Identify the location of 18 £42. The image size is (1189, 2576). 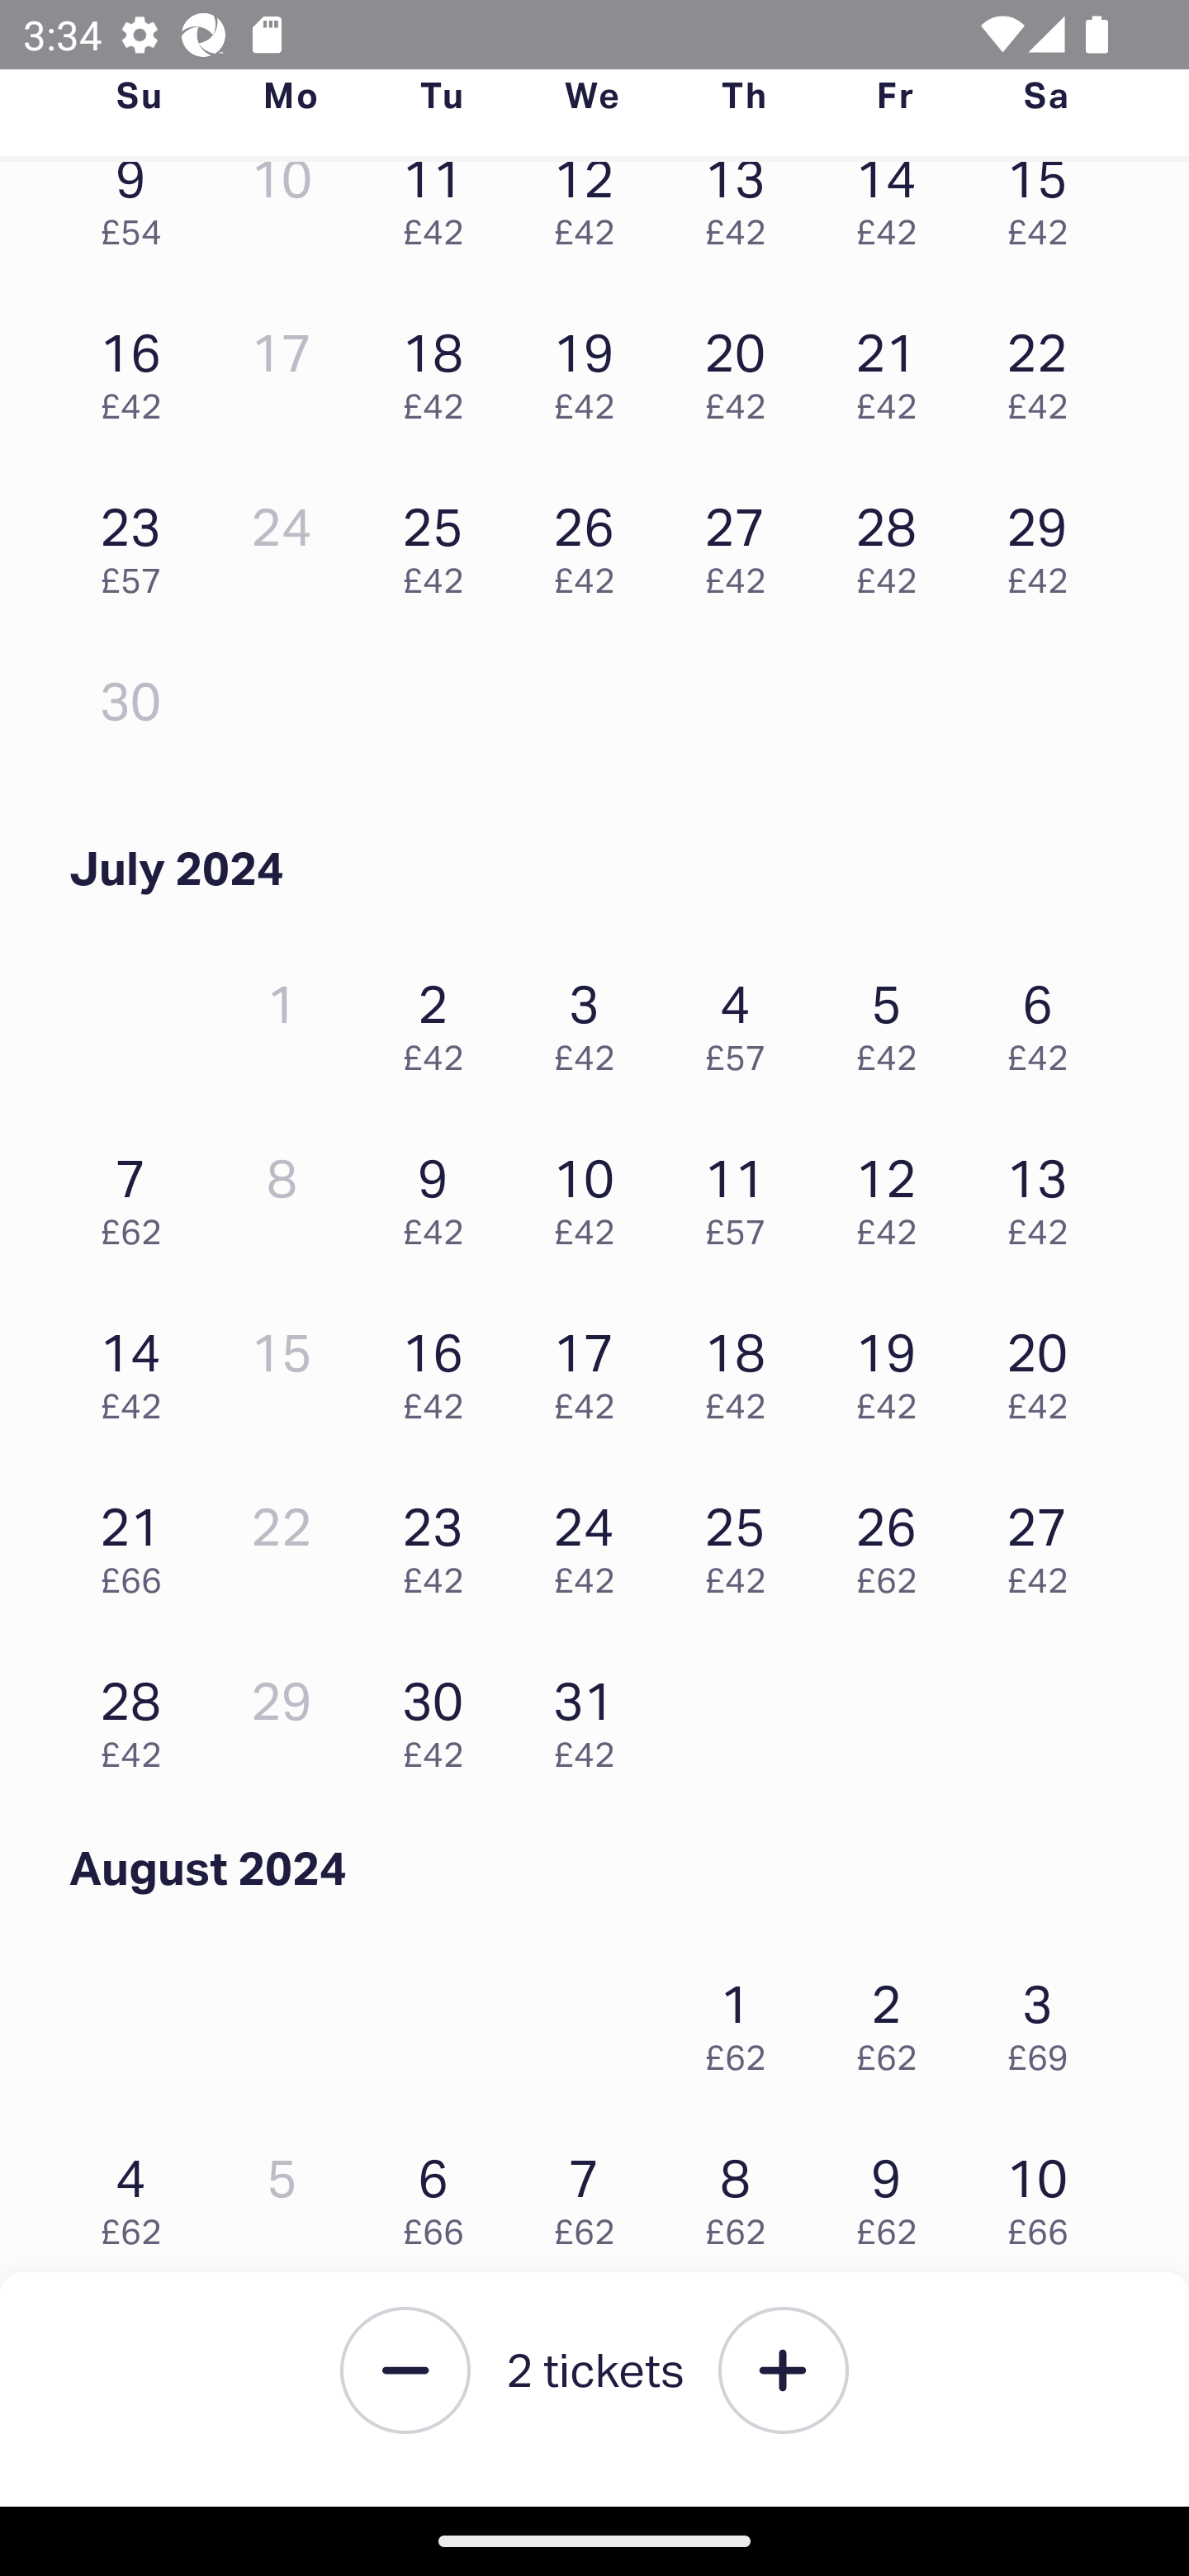
(441, 370).